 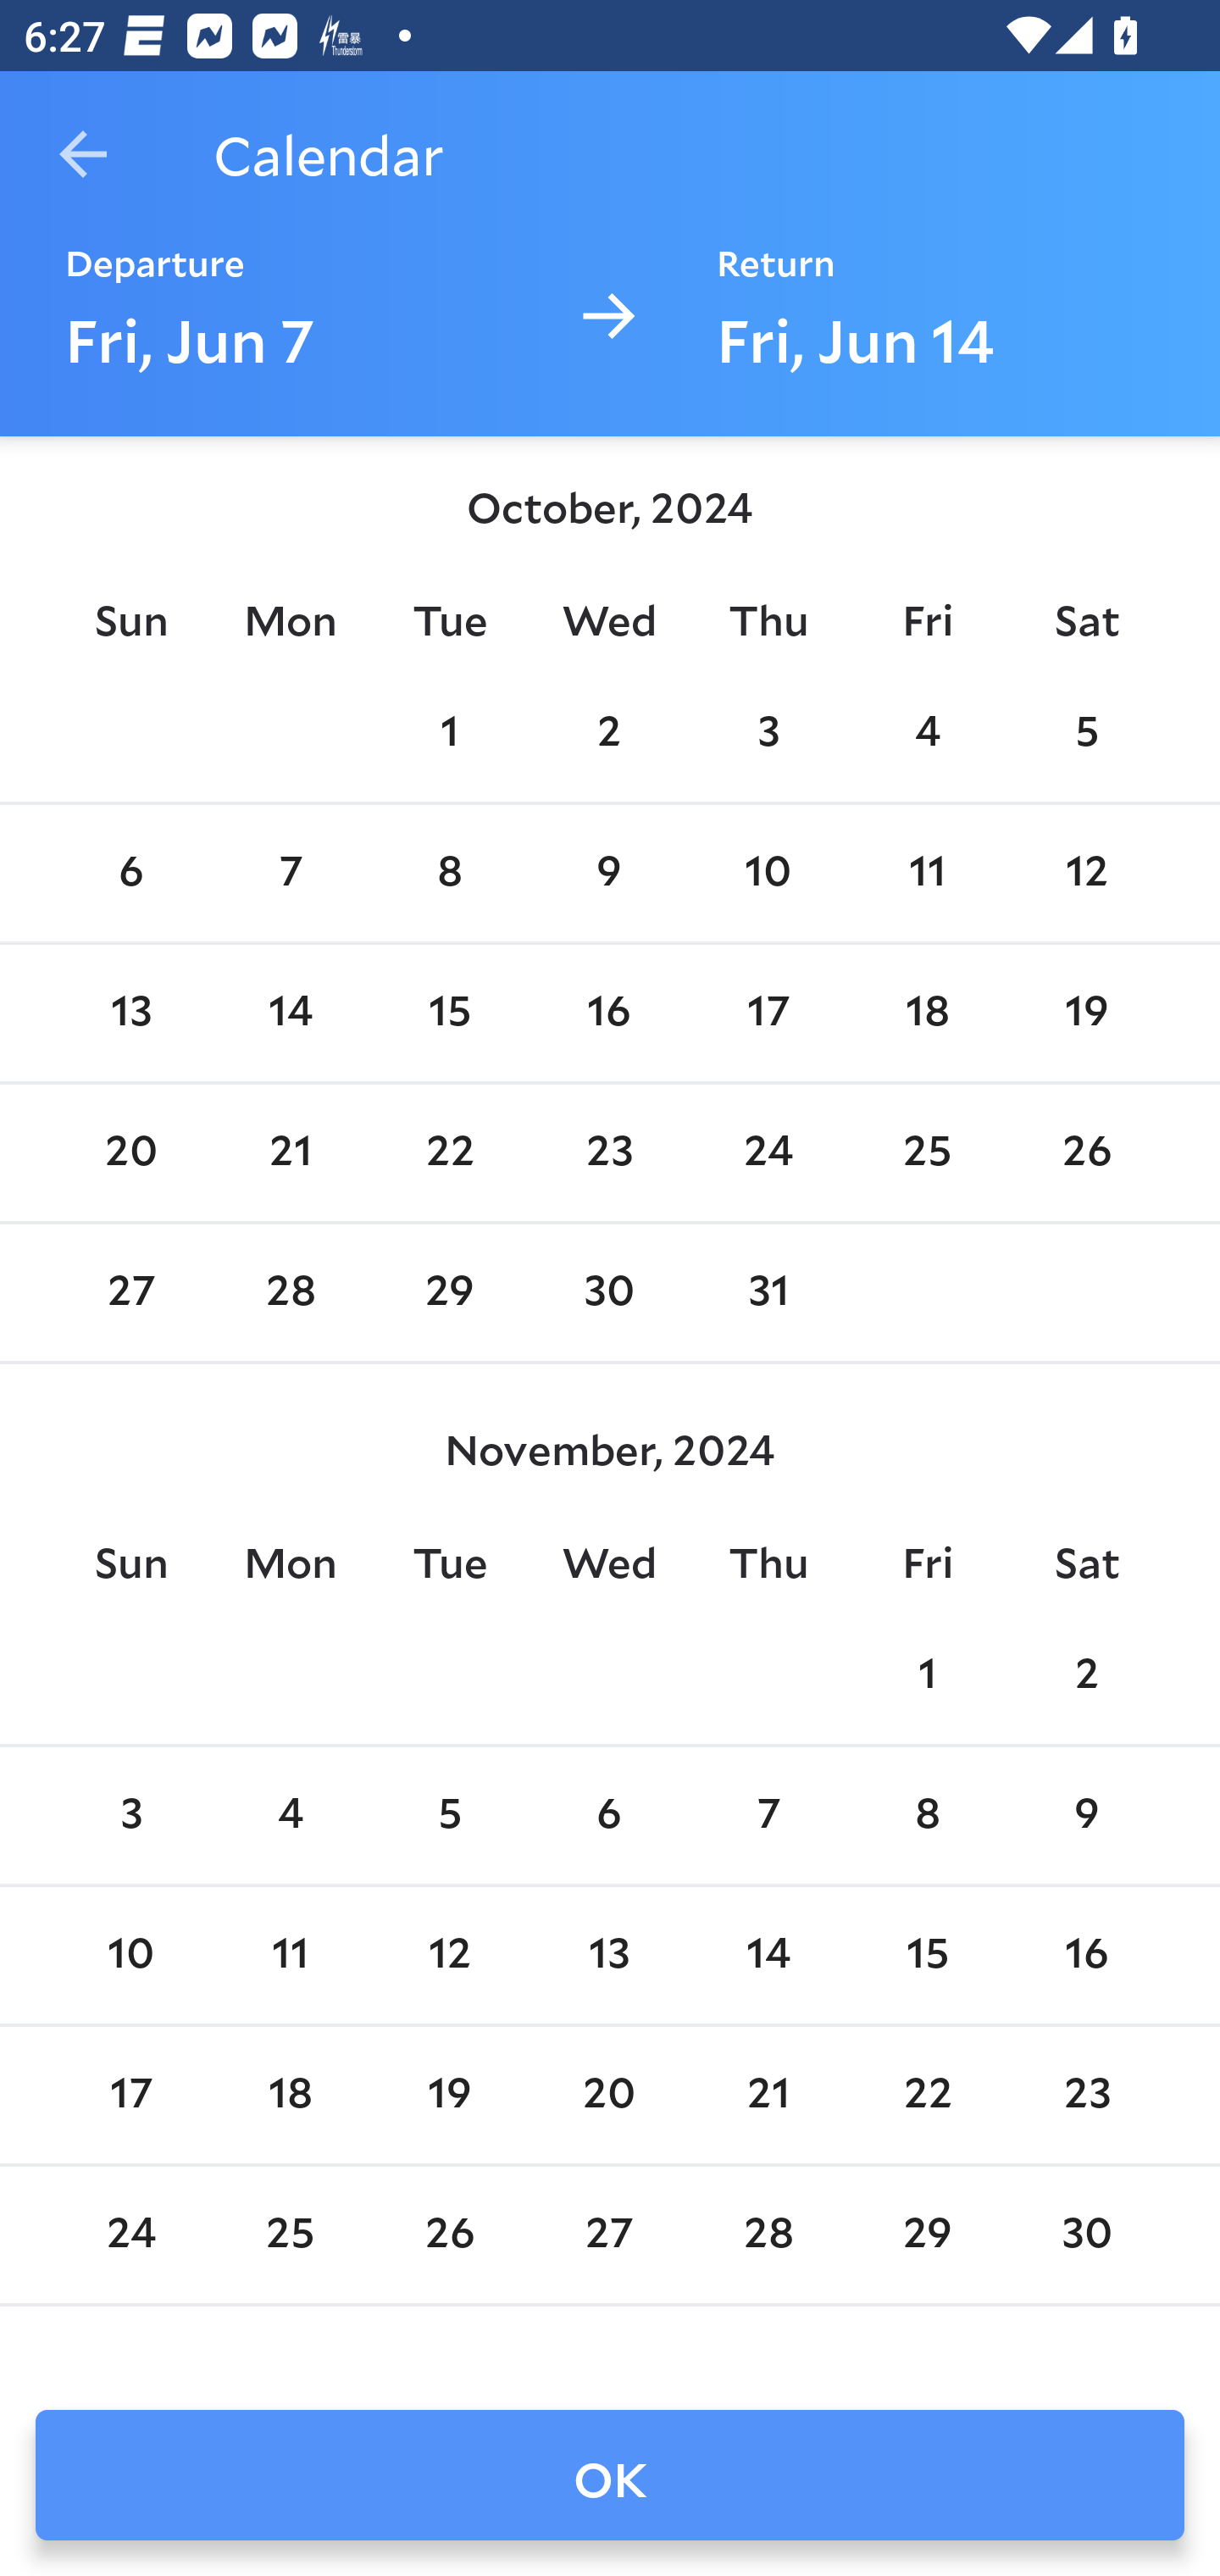 I want to click on 10, so click(x=130, y=1955).